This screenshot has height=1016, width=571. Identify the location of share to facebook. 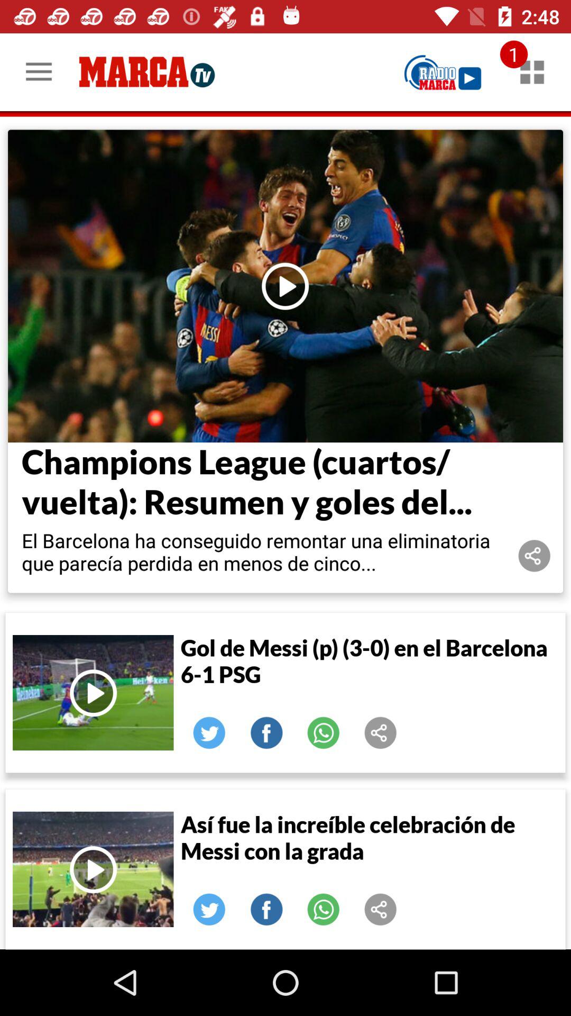
(266, 733).